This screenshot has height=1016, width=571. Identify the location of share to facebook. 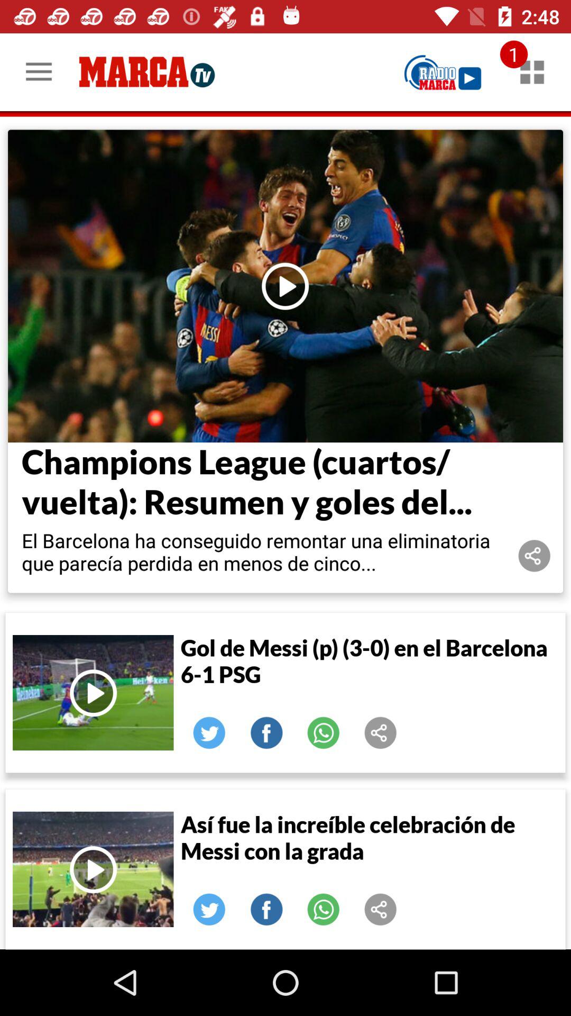
(266, 733).